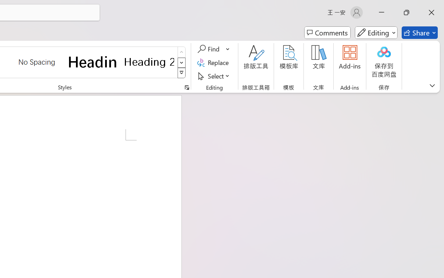  I want to click on Styles, so click(182, 73).